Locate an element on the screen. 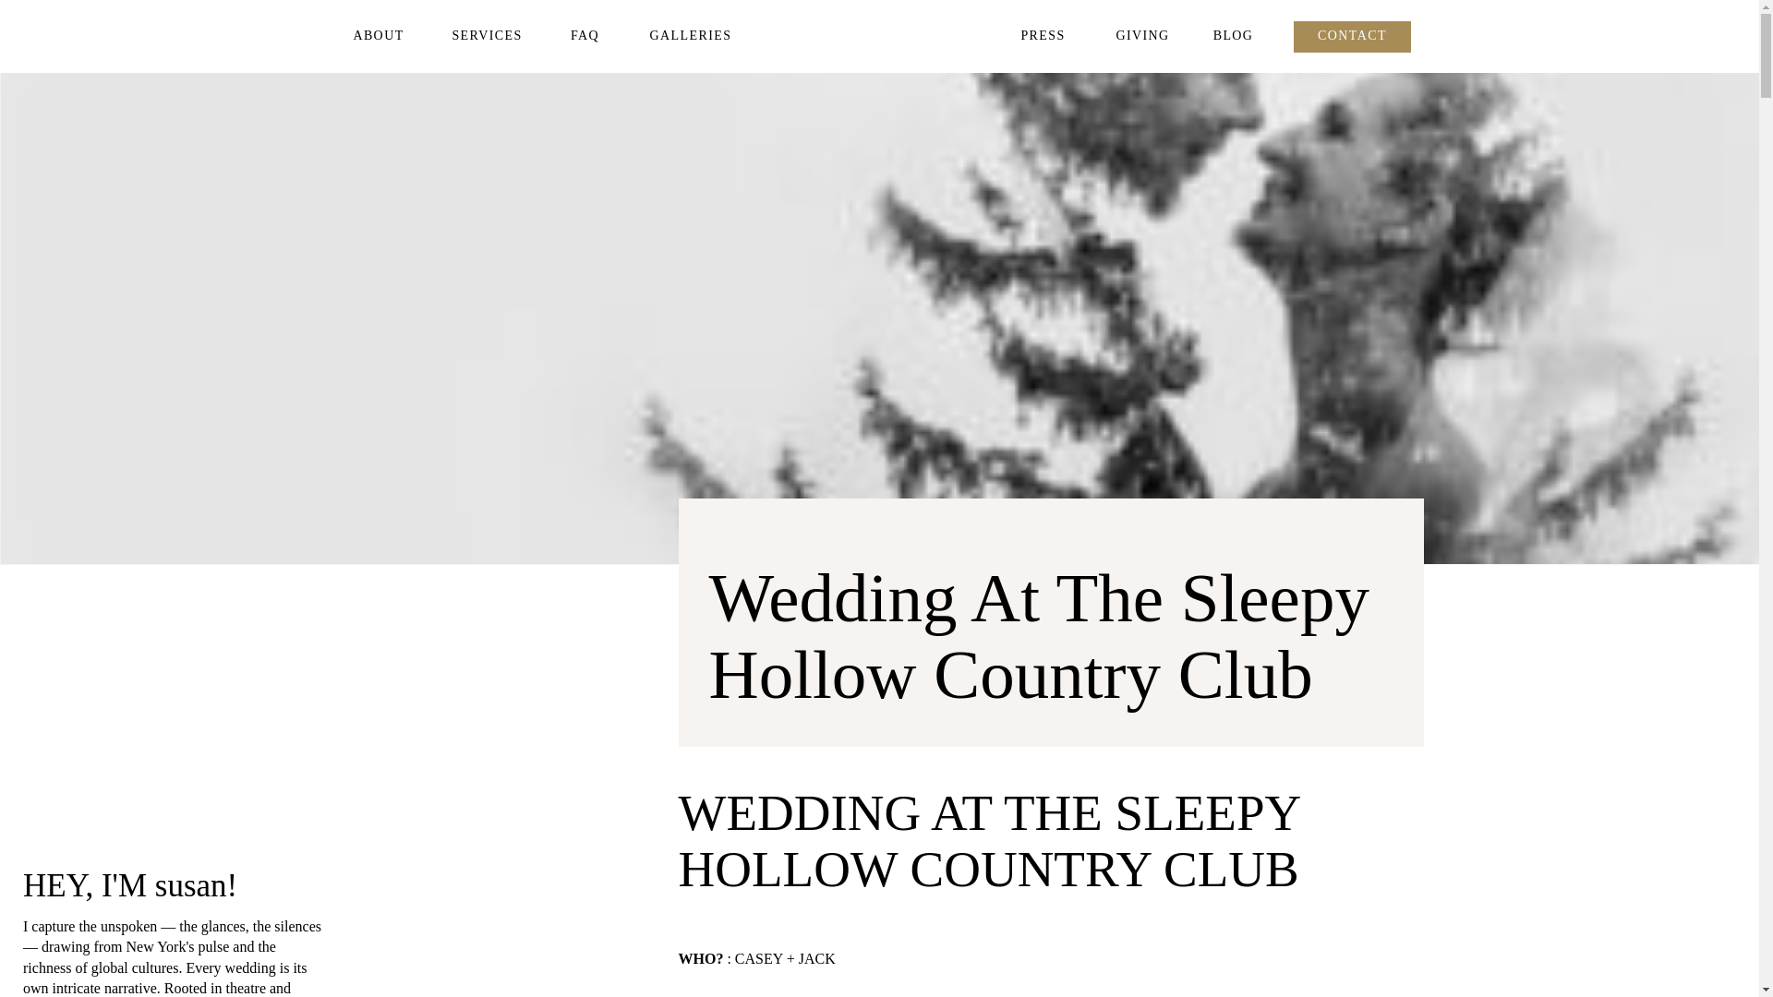 This screenshot has height=997, width=1773. SERVICES is located at coordinates (488, 36).